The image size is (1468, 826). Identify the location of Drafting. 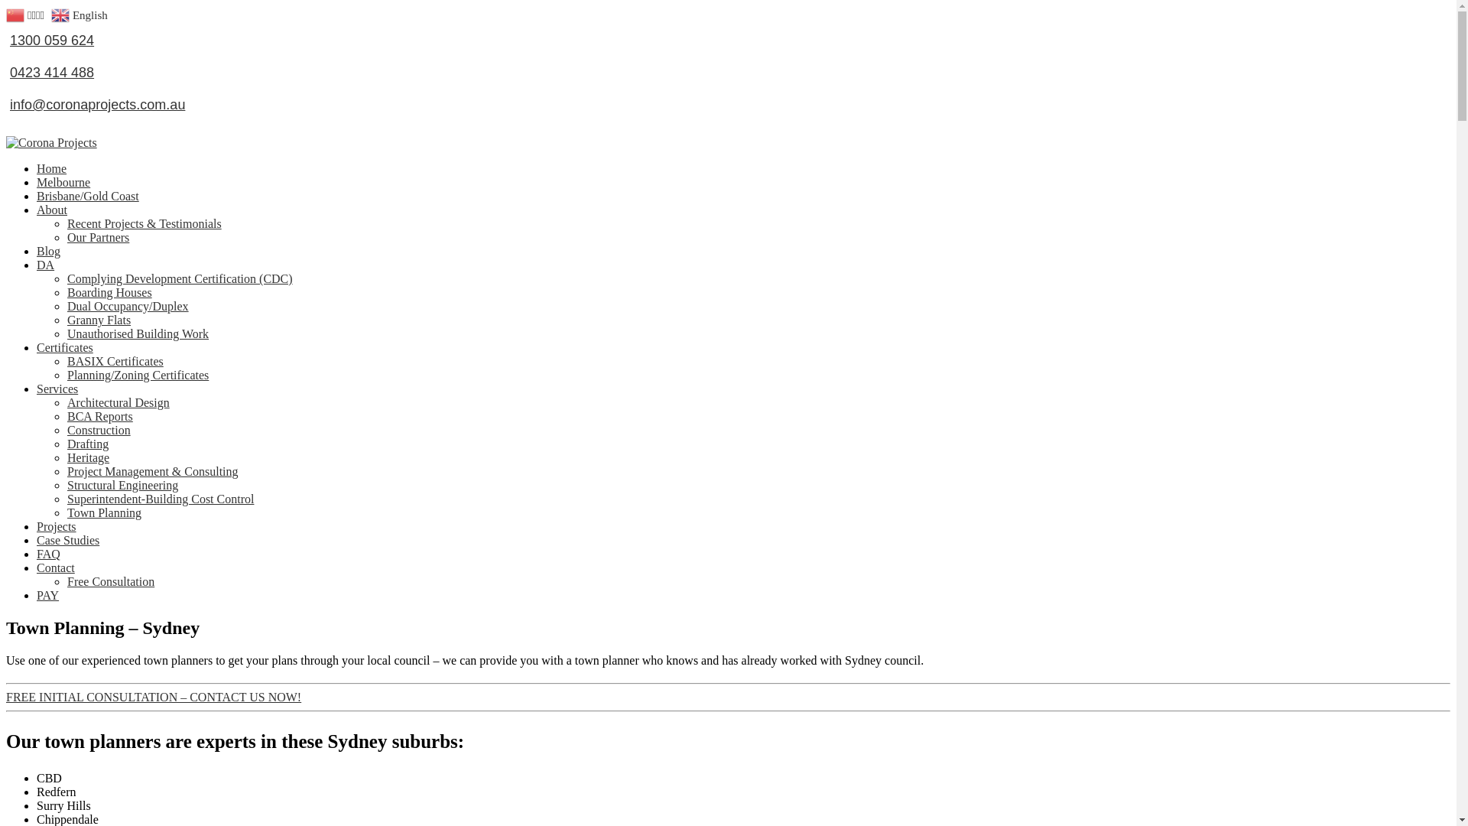
(88, 433).